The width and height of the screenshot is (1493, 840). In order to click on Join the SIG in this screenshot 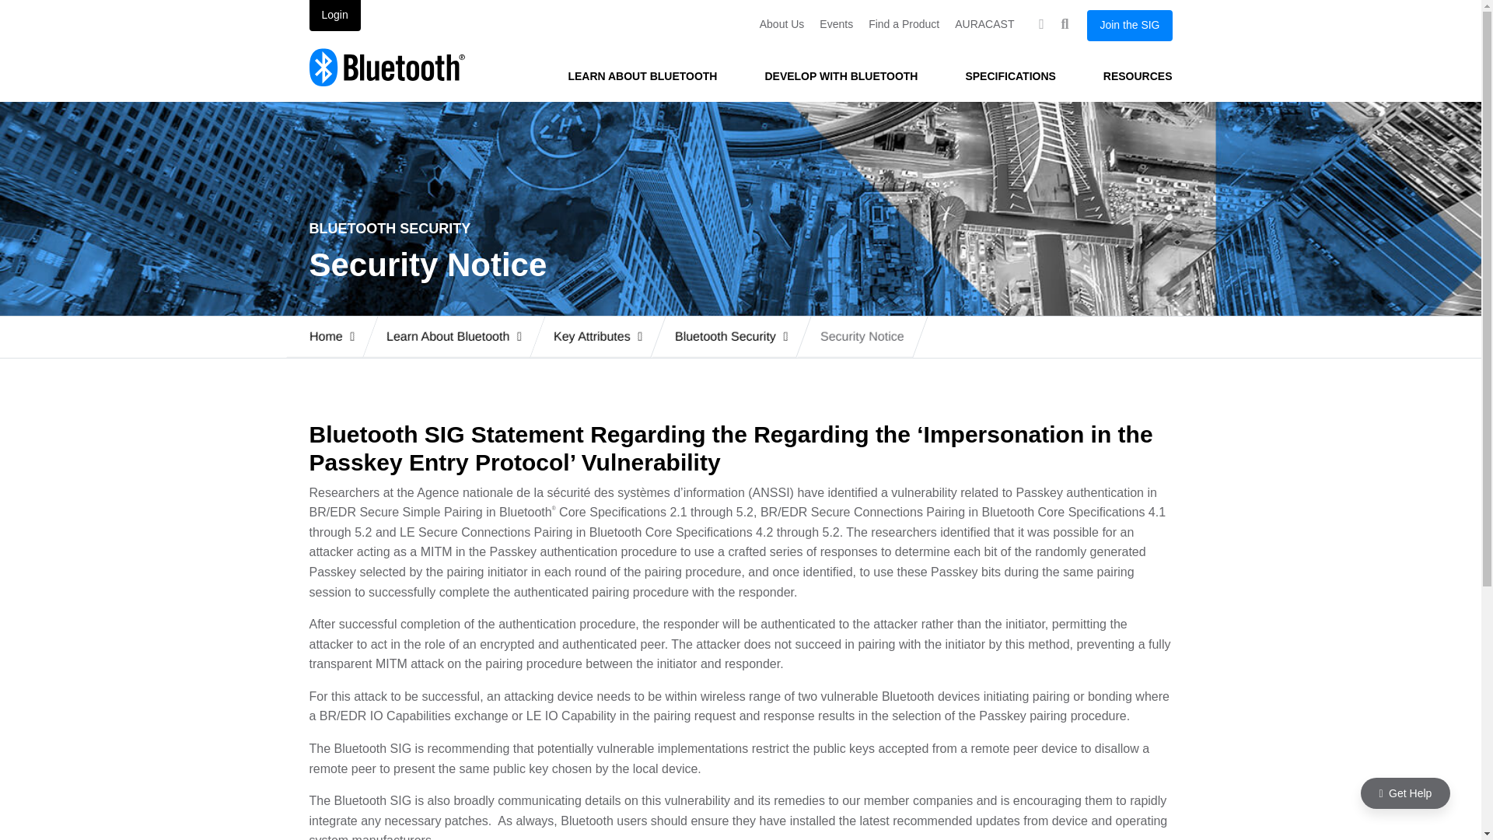, I will do `click(1129, 25)`.